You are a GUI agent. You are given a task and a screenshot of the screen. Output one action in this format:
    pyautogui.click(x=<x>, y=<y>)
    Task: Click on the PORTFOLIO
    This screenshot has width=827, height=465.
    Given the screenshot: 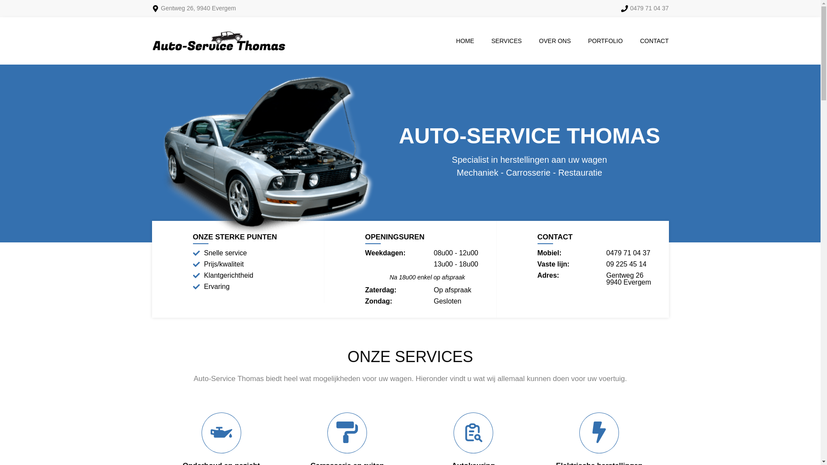 What is the action you would take?
    pyautogui.click(x=606, y=41)
    